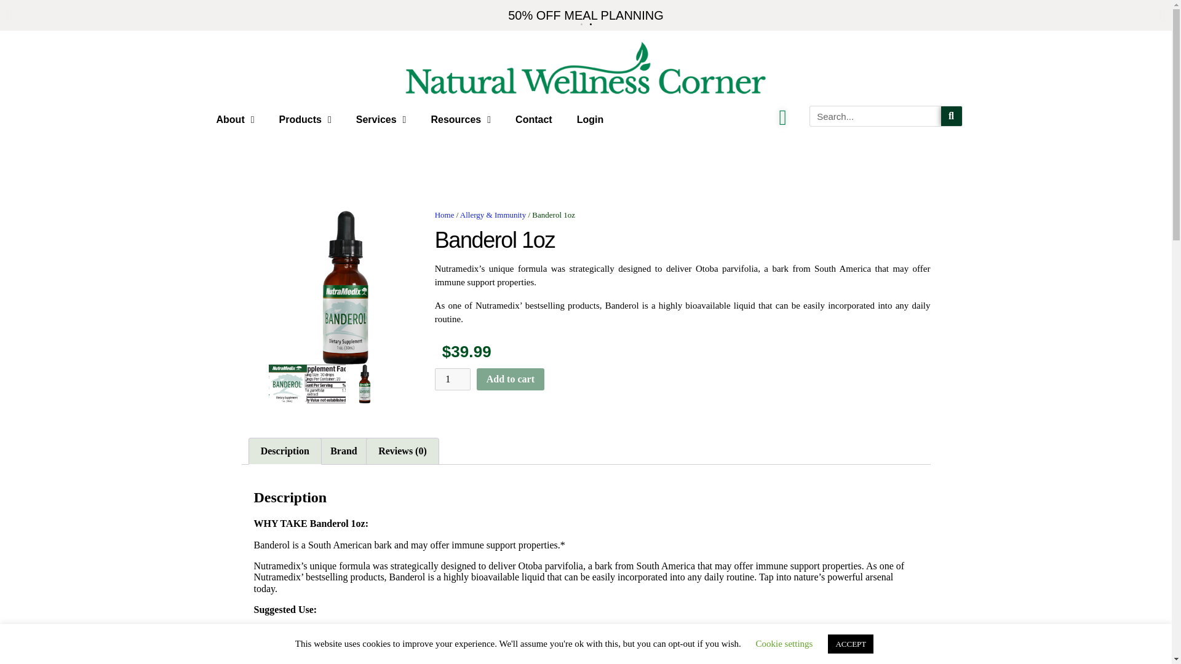 This screenshot has width=1181, height=664. I want to click on BADN1, so click(346, 288).